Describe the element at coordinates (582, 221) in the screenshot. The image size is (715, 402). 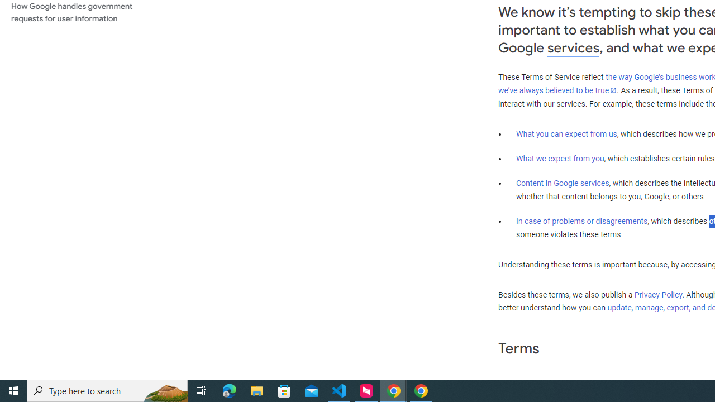
I see `In case of problems or disagreements` at that location.